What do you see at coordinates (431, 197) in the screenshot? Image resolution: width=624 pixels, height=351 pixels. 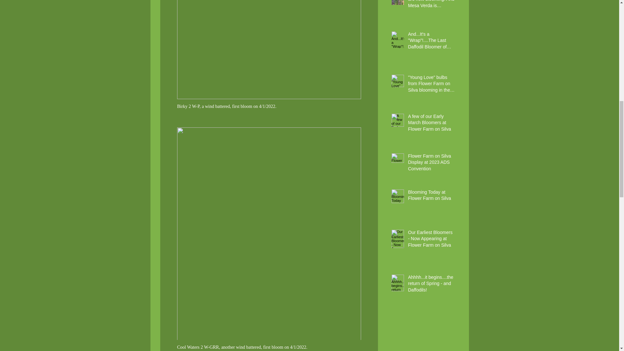 I see `Blooming Today at Flower Farm on Silva` at bounding box center [431, 197].